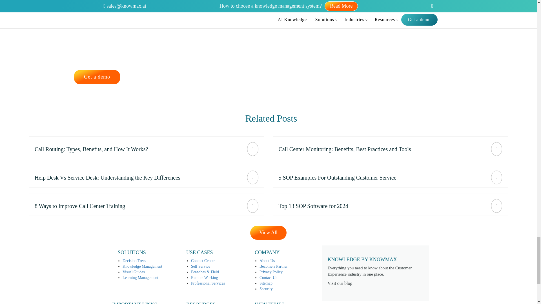 This screenshot has height=304, width=541. I want to click on Create interactive customer service scripts with Knowmax, so click(391, 147).